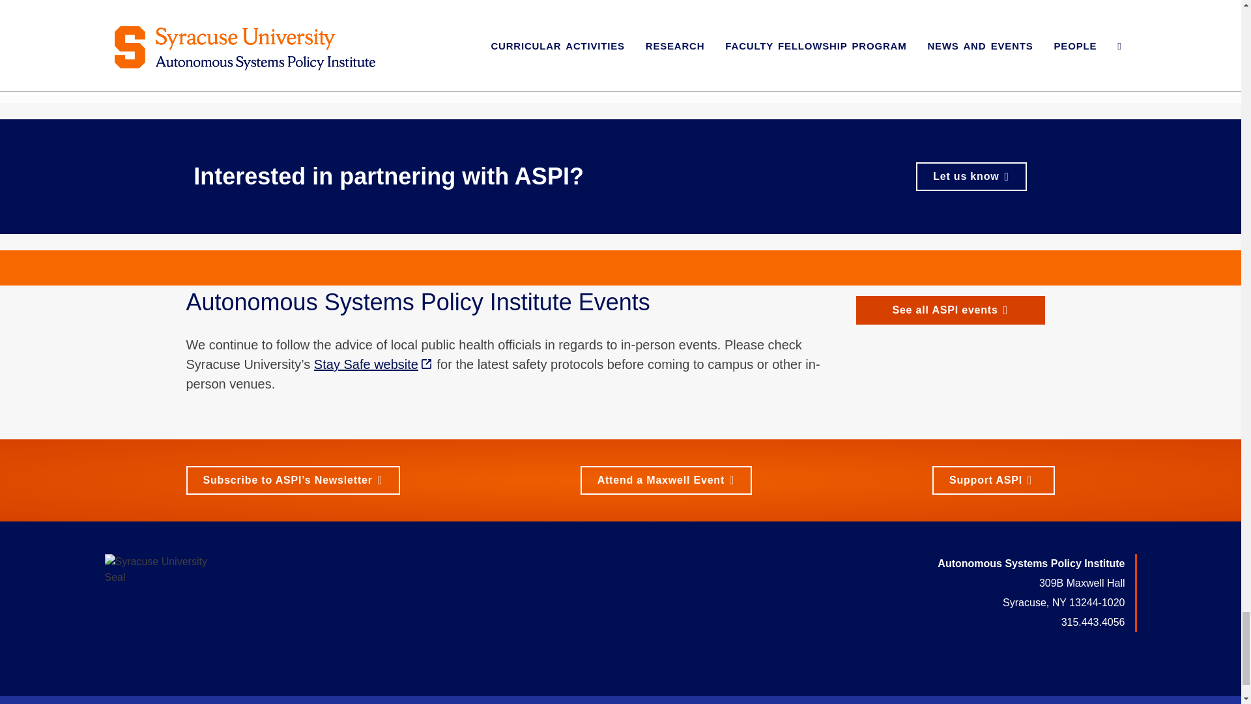 The height and width of the screenshot is (704, 1251). What do you see at coordinates (65, 5) in the screenshot?
I see `Congress` at bounding box center [65, 5].